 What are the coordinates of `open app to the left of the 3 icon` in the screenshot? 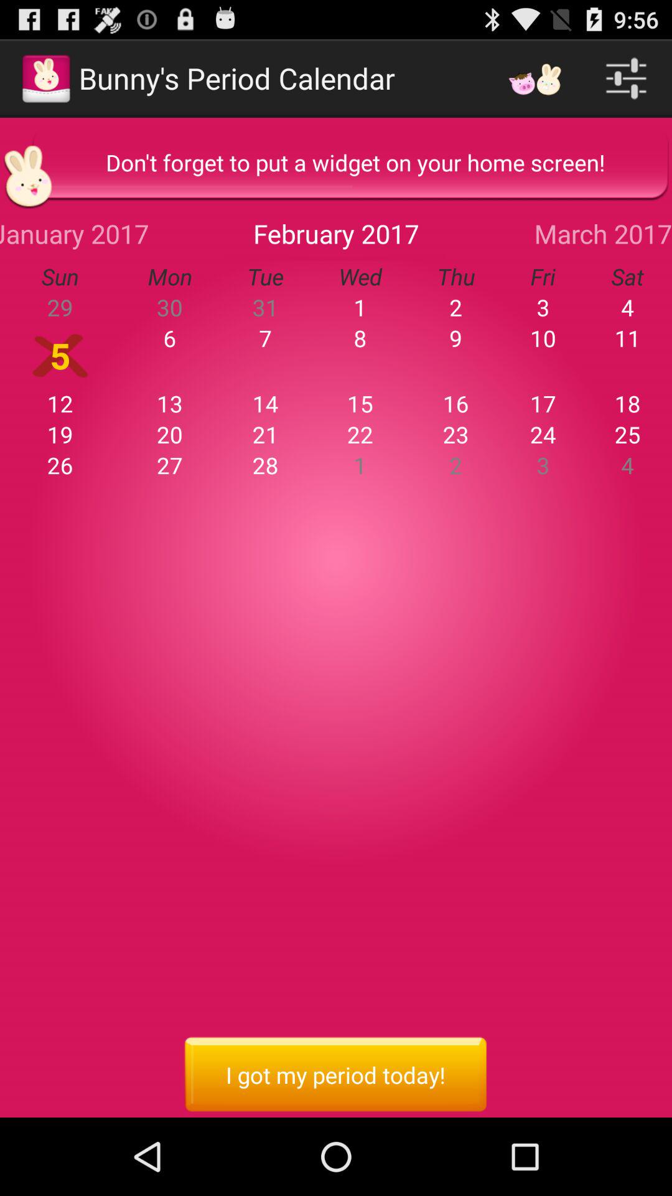 It's located at (455, 338).